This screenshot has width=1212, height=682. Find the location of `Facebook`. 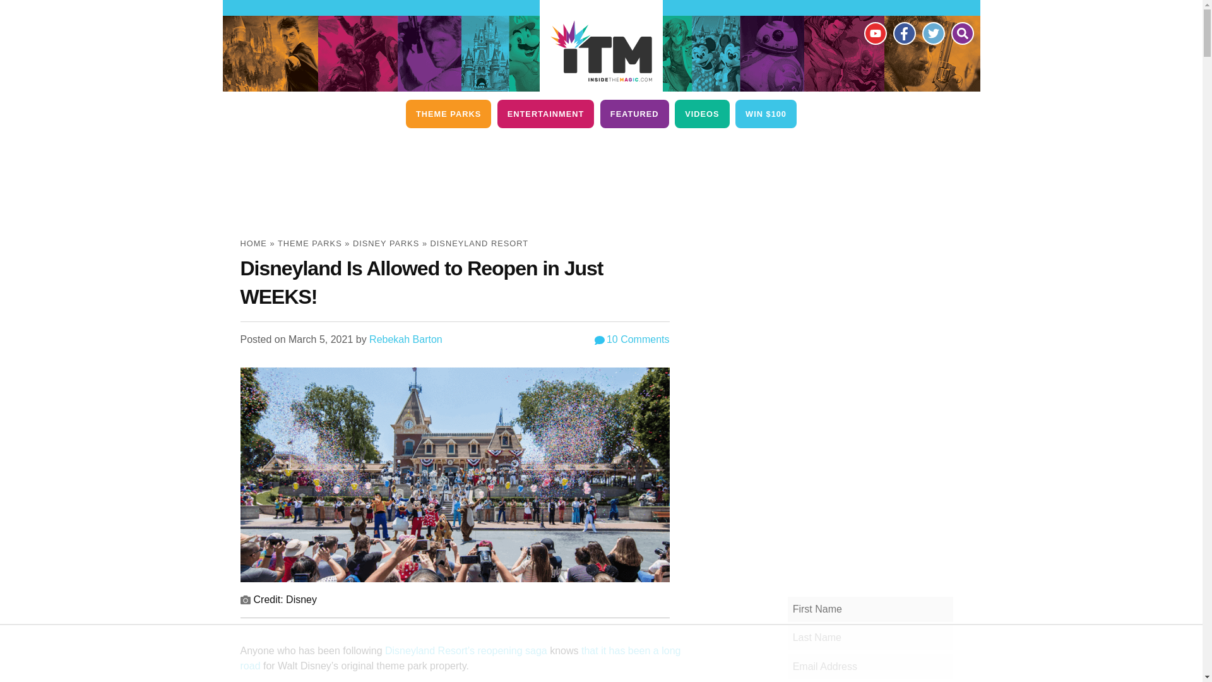

Facebook is located at coordinates (903, 33).